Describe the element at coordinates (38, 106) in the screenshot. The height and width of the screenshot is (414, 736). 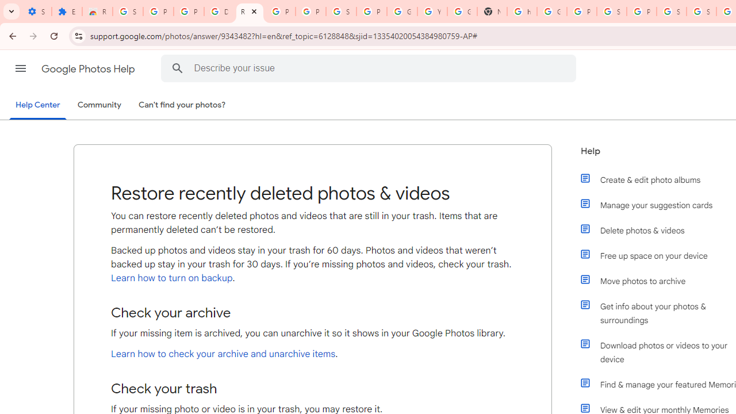
I see `Help Center` at that location.